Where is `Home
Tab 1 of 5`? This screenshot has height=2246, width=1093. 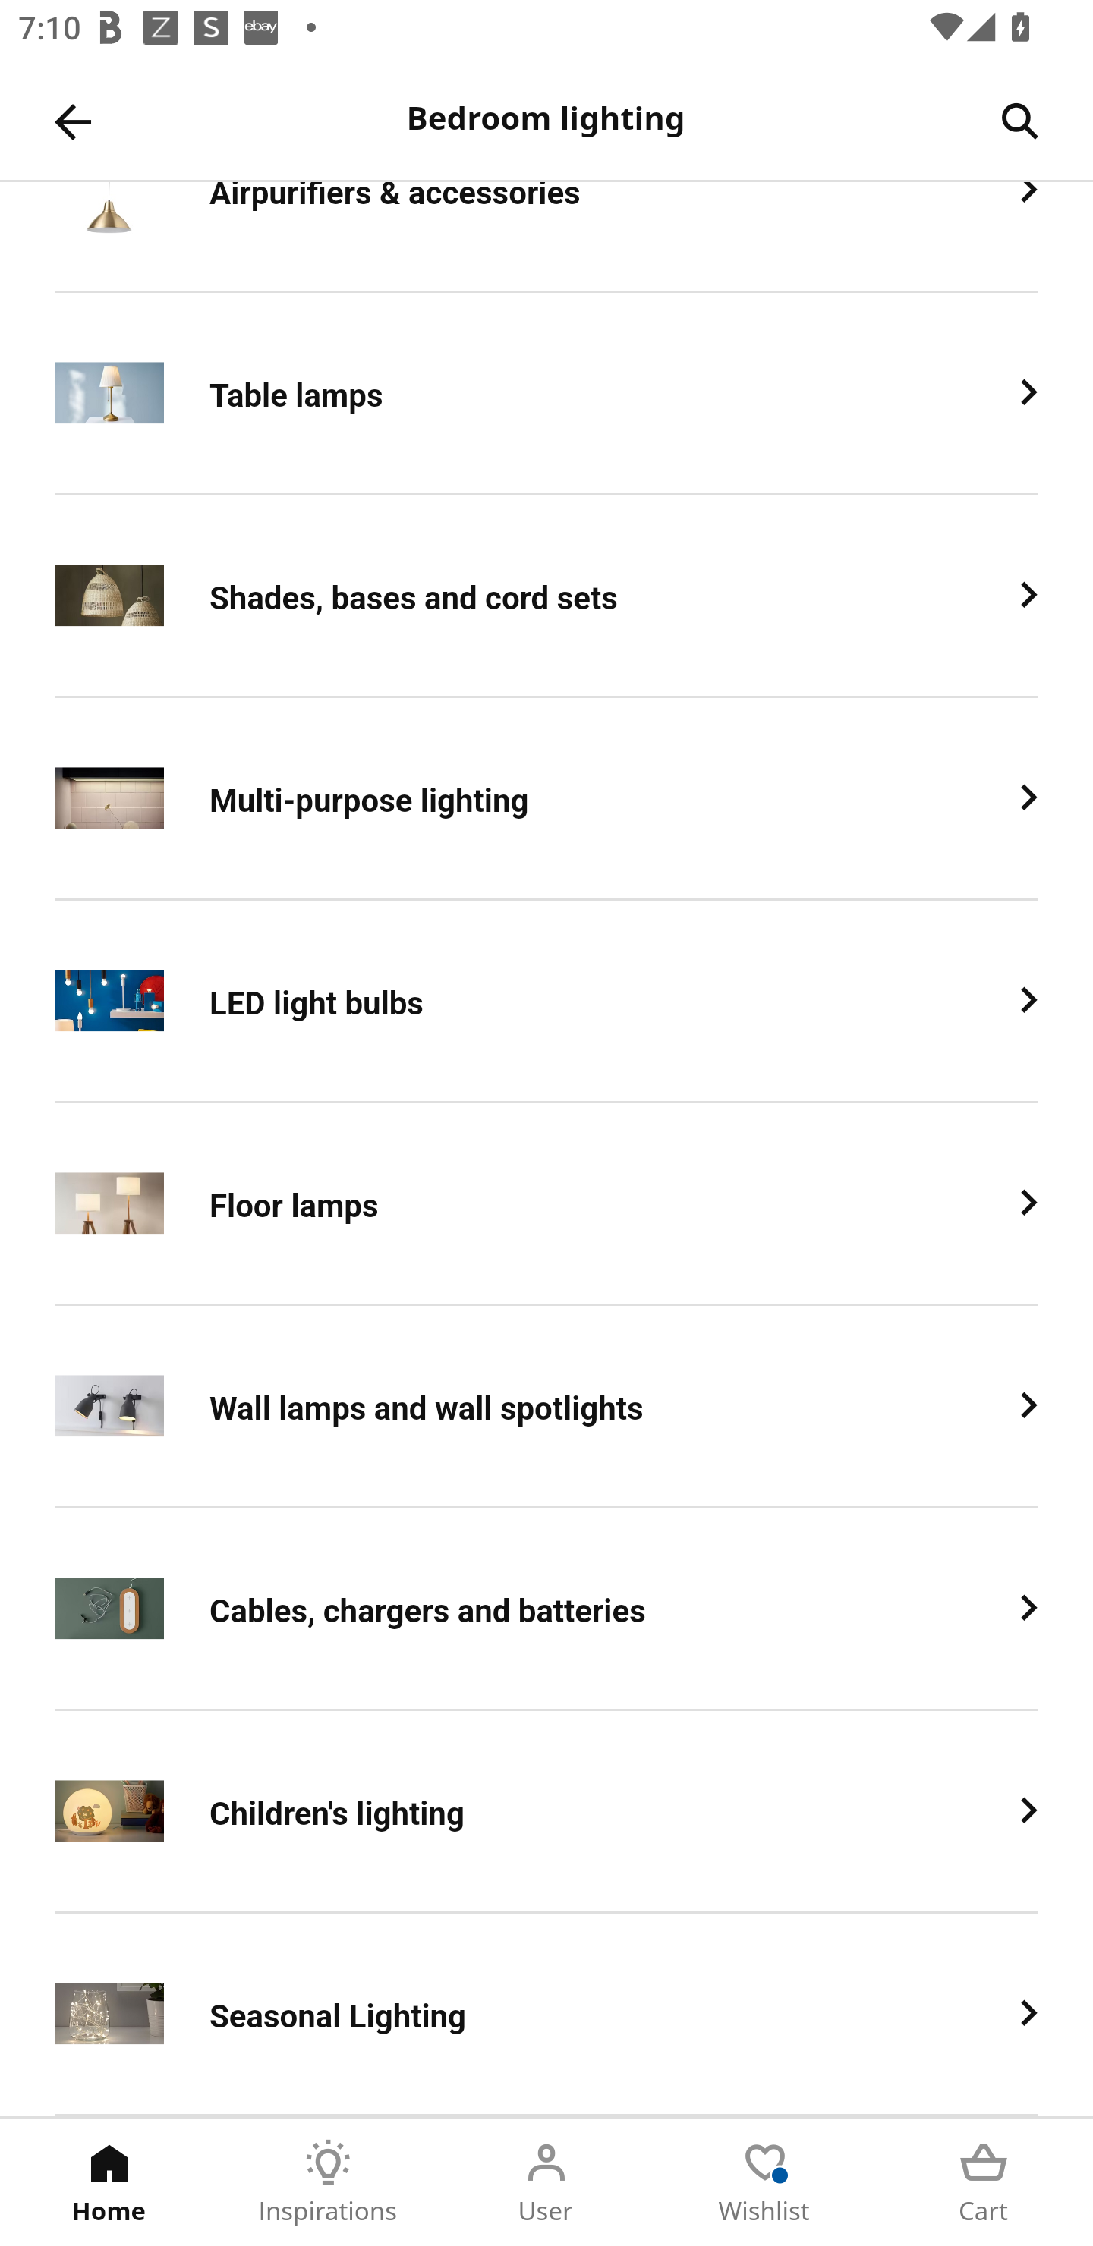
Home
Tab 1 of 5 is located at coordinates (109, 2182).